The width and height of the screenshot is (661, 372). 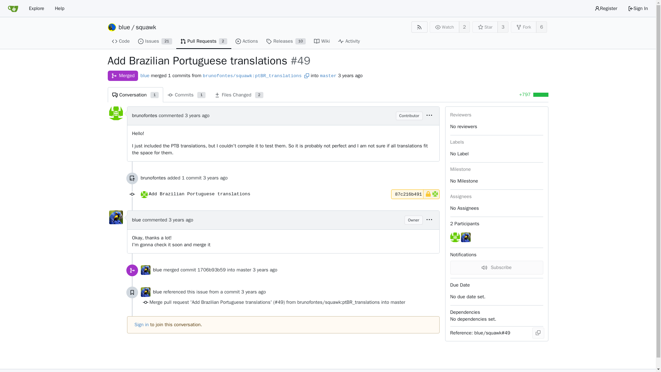 What do you see at coordinates (444, 27) in the screenshot?
I see `Help` at bounding box center [444, 27].